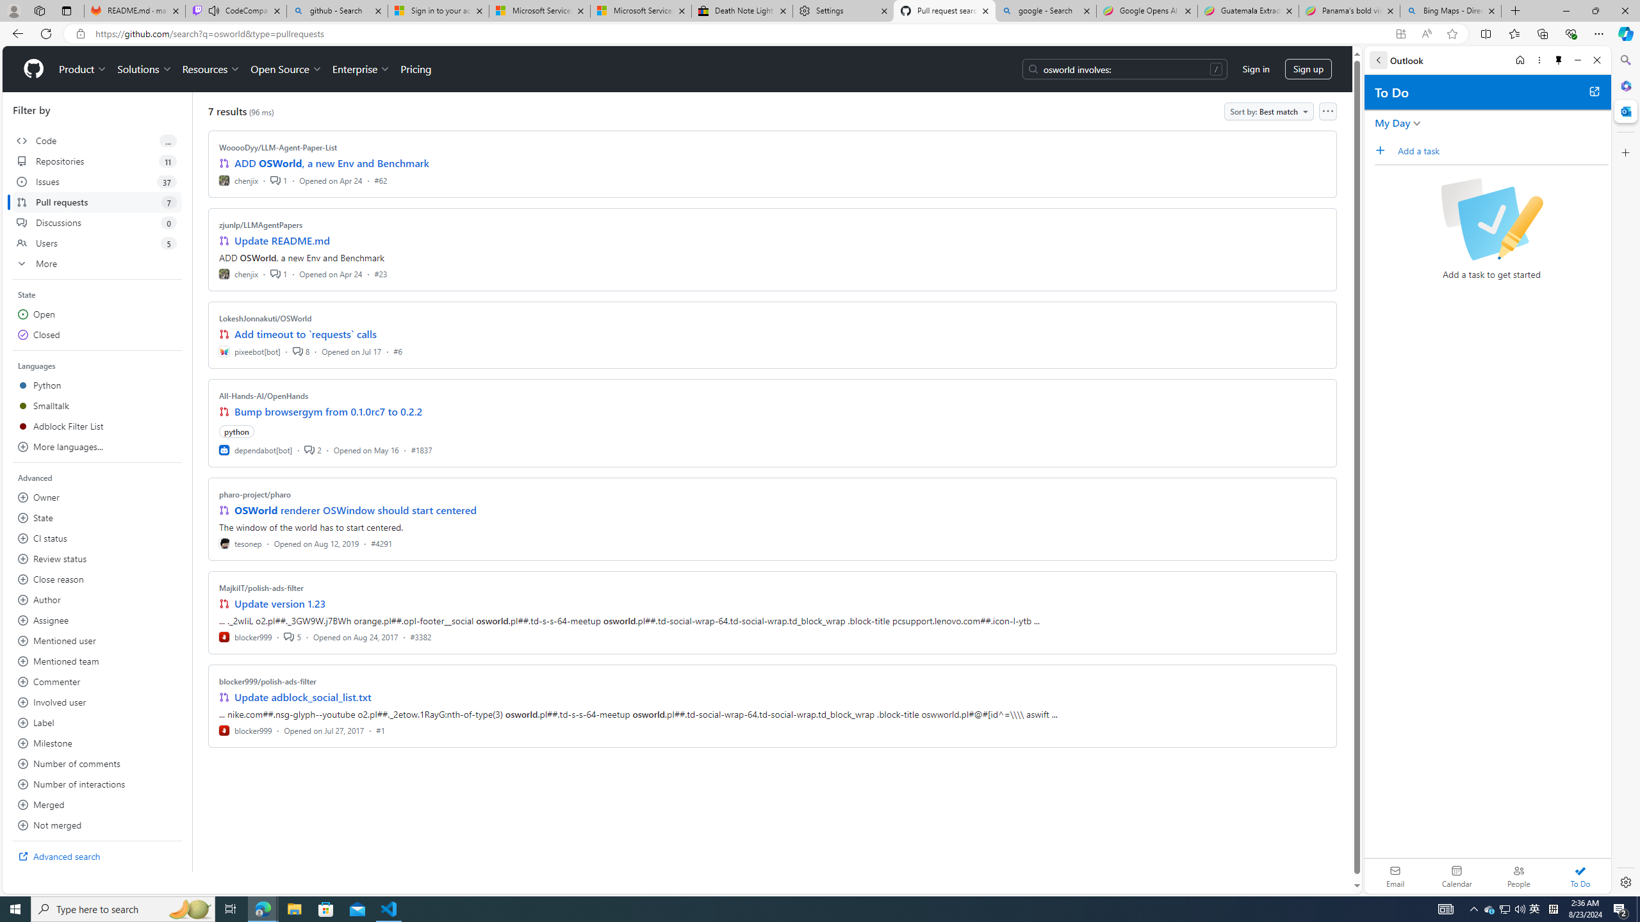  I want to click on #23, so click(381, 273).